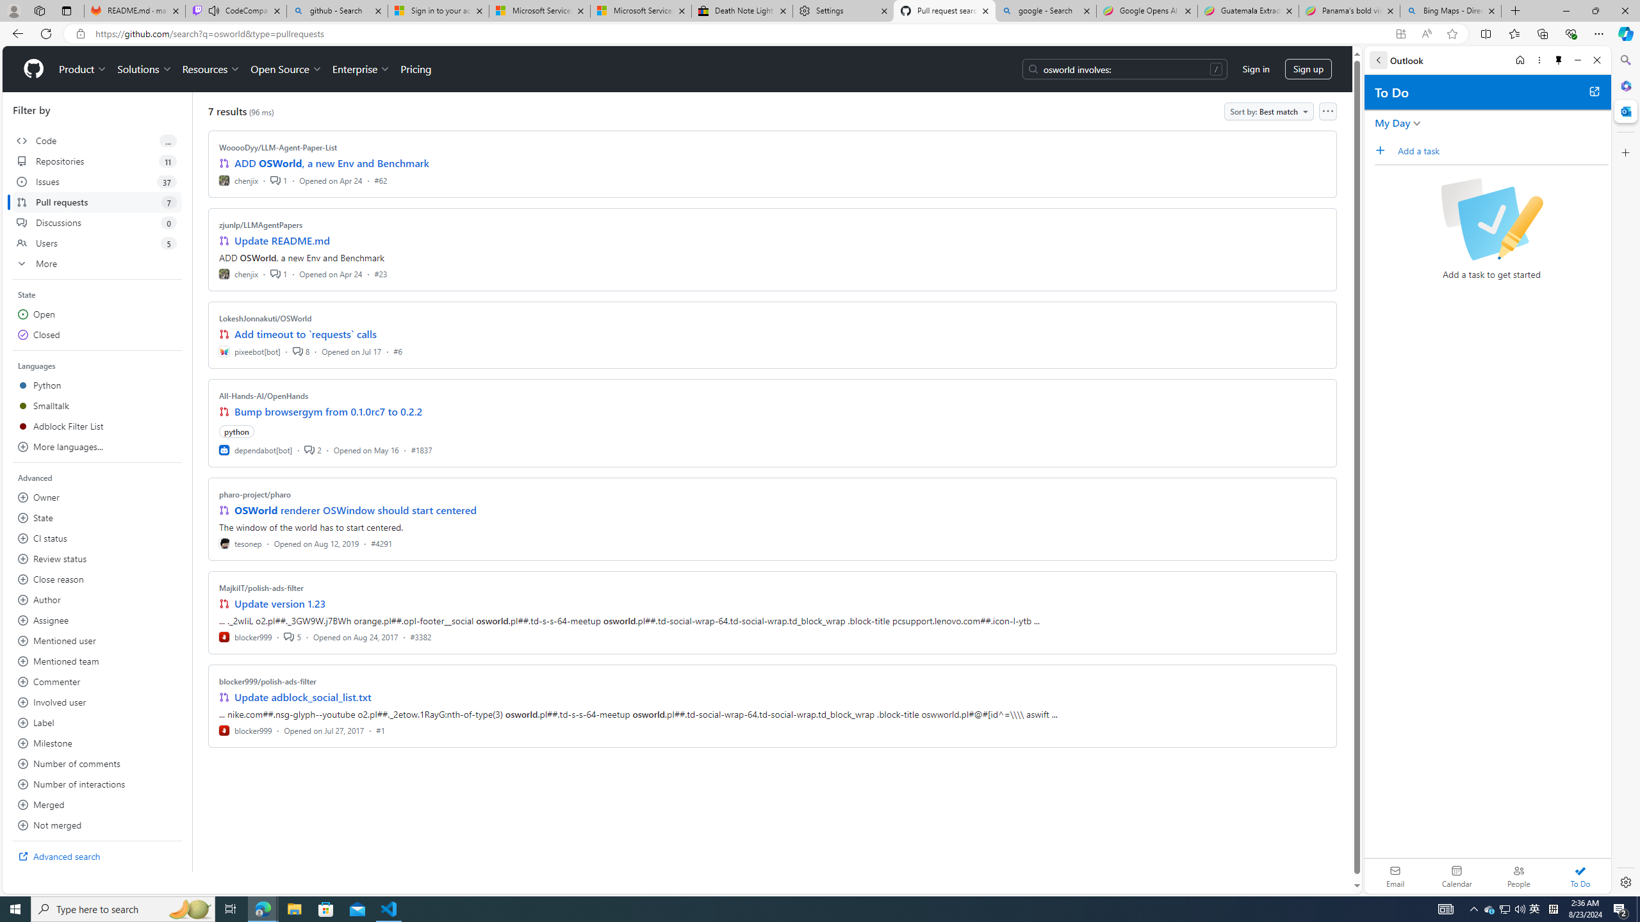  I want to click on #23, so click(381, 273).